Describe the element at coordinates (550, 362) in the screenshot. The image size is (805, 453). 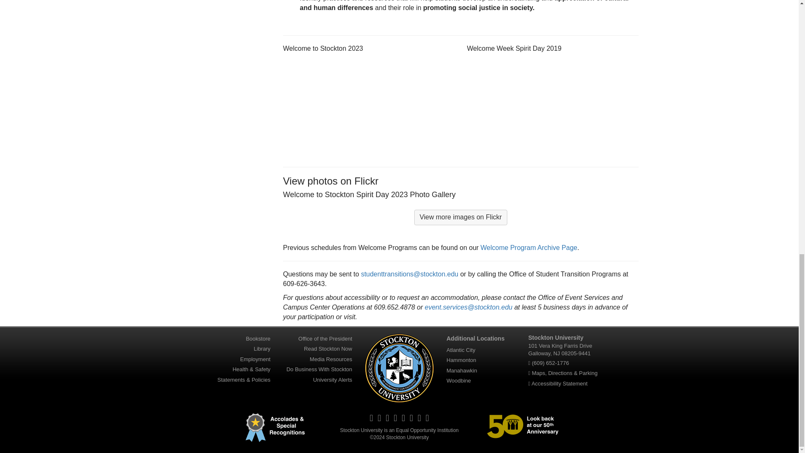
I see `Call with Google Voice` at that location.